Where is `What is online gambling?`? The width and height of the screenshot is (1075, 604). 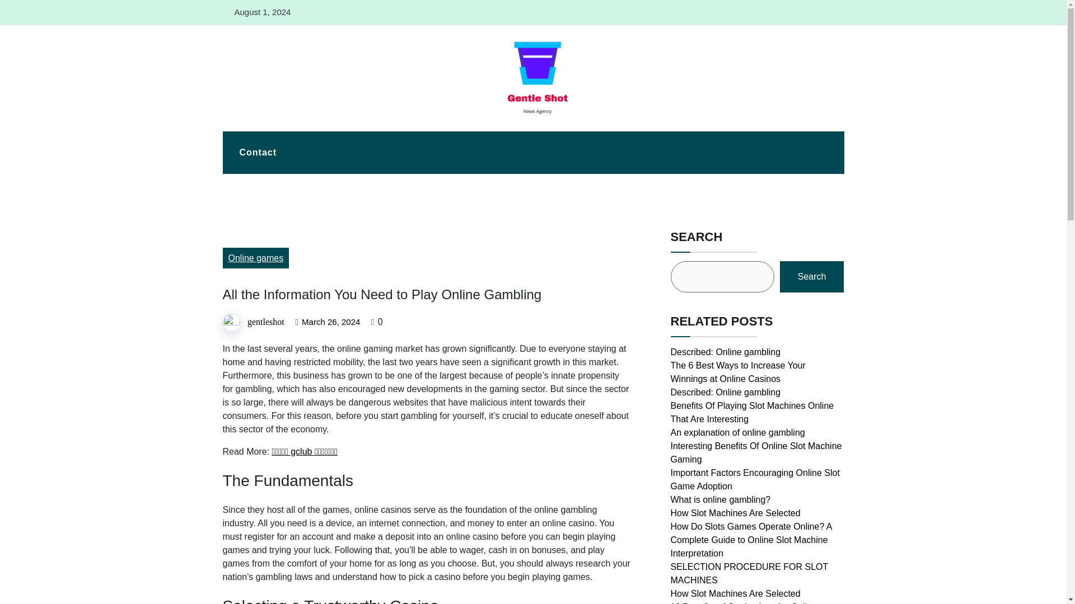
What is online gambling? is located at coordinates (721, 499).